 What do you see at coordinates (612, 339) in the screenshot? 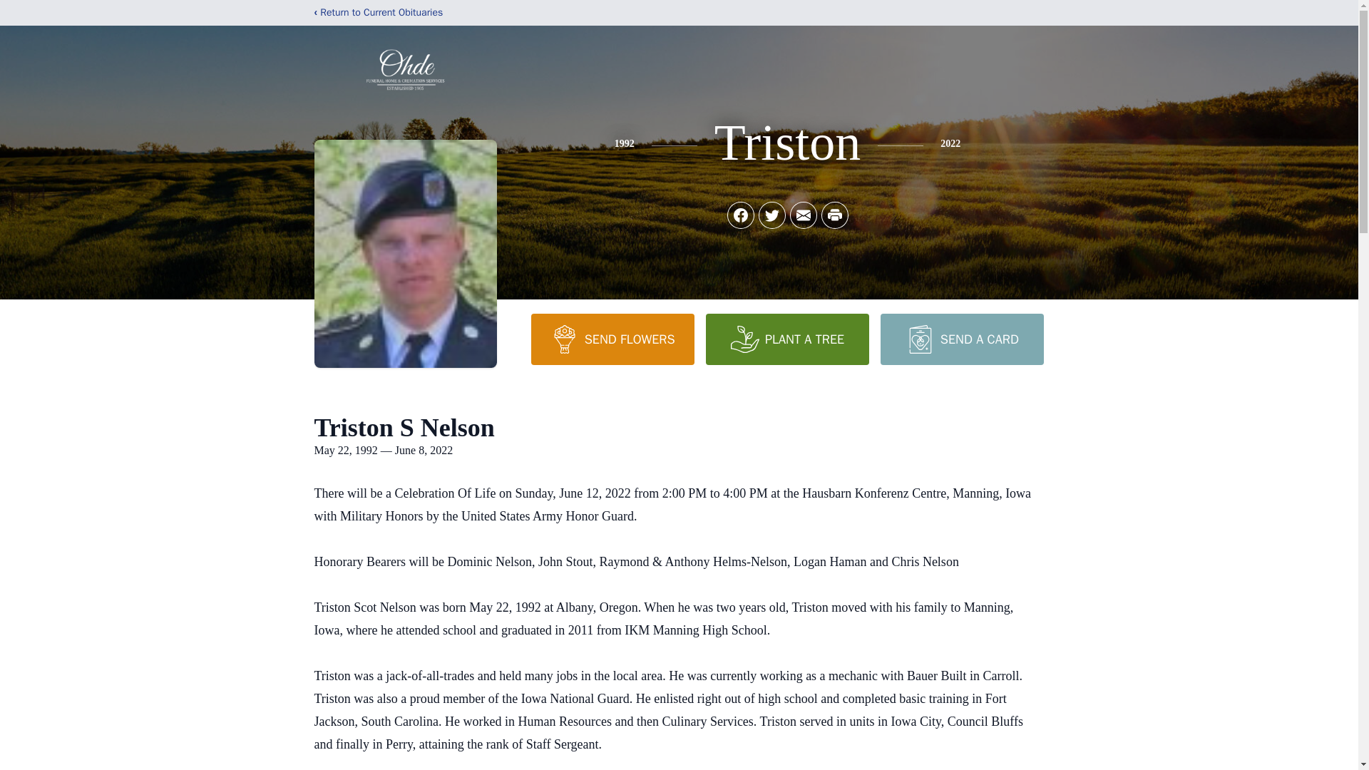
I see `SEND FLOWERS` at bounding box center [612, 339].